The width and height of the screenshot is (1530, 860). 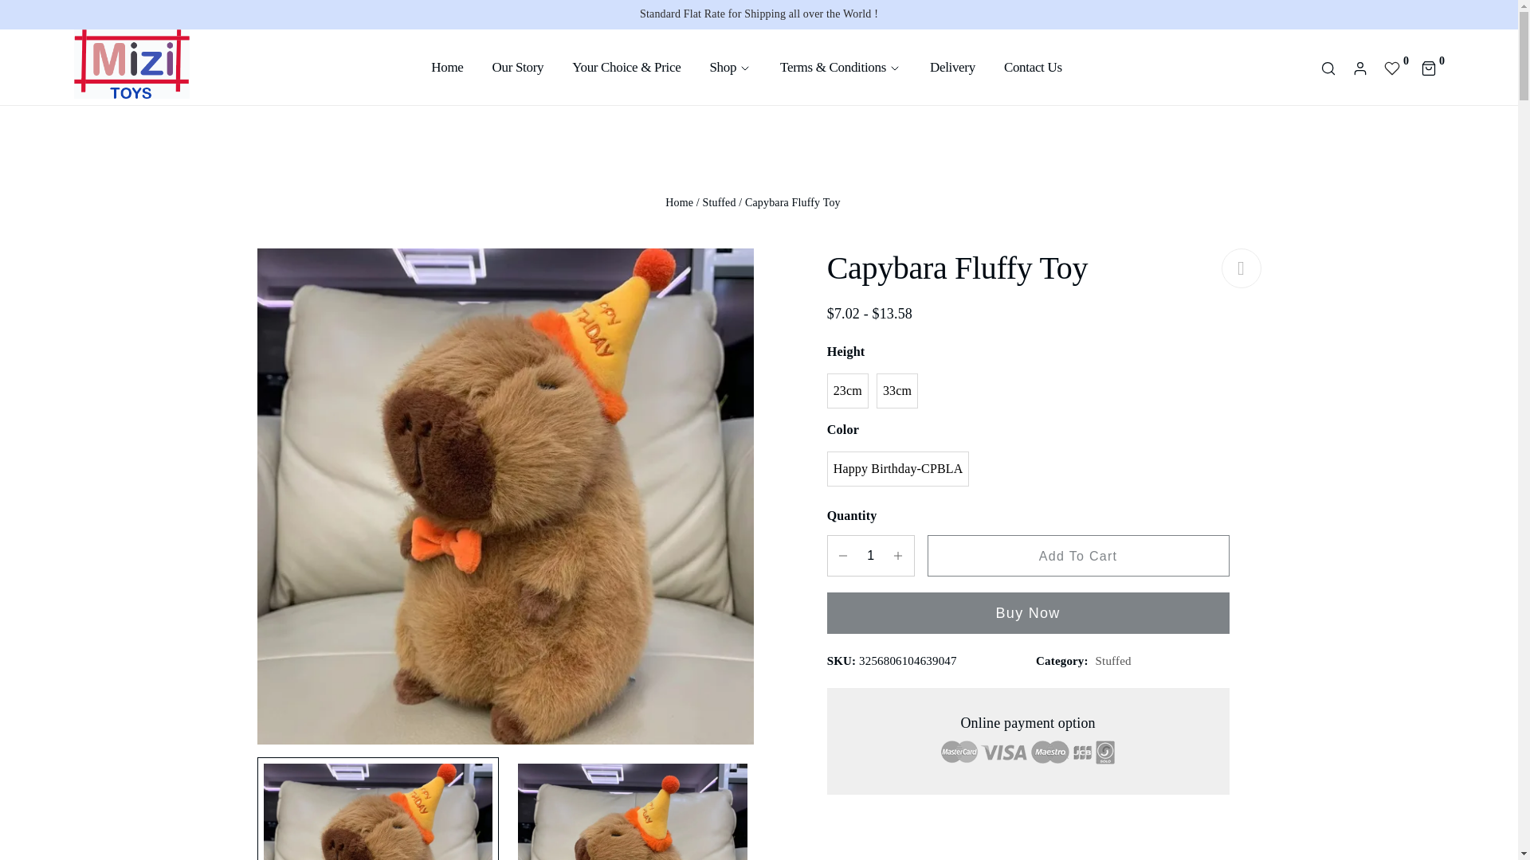 What do you see at coordinates (899, 469) in the screenshot?
I see `Happy Birthday-CPBLA` at bounding box center [899, 469].